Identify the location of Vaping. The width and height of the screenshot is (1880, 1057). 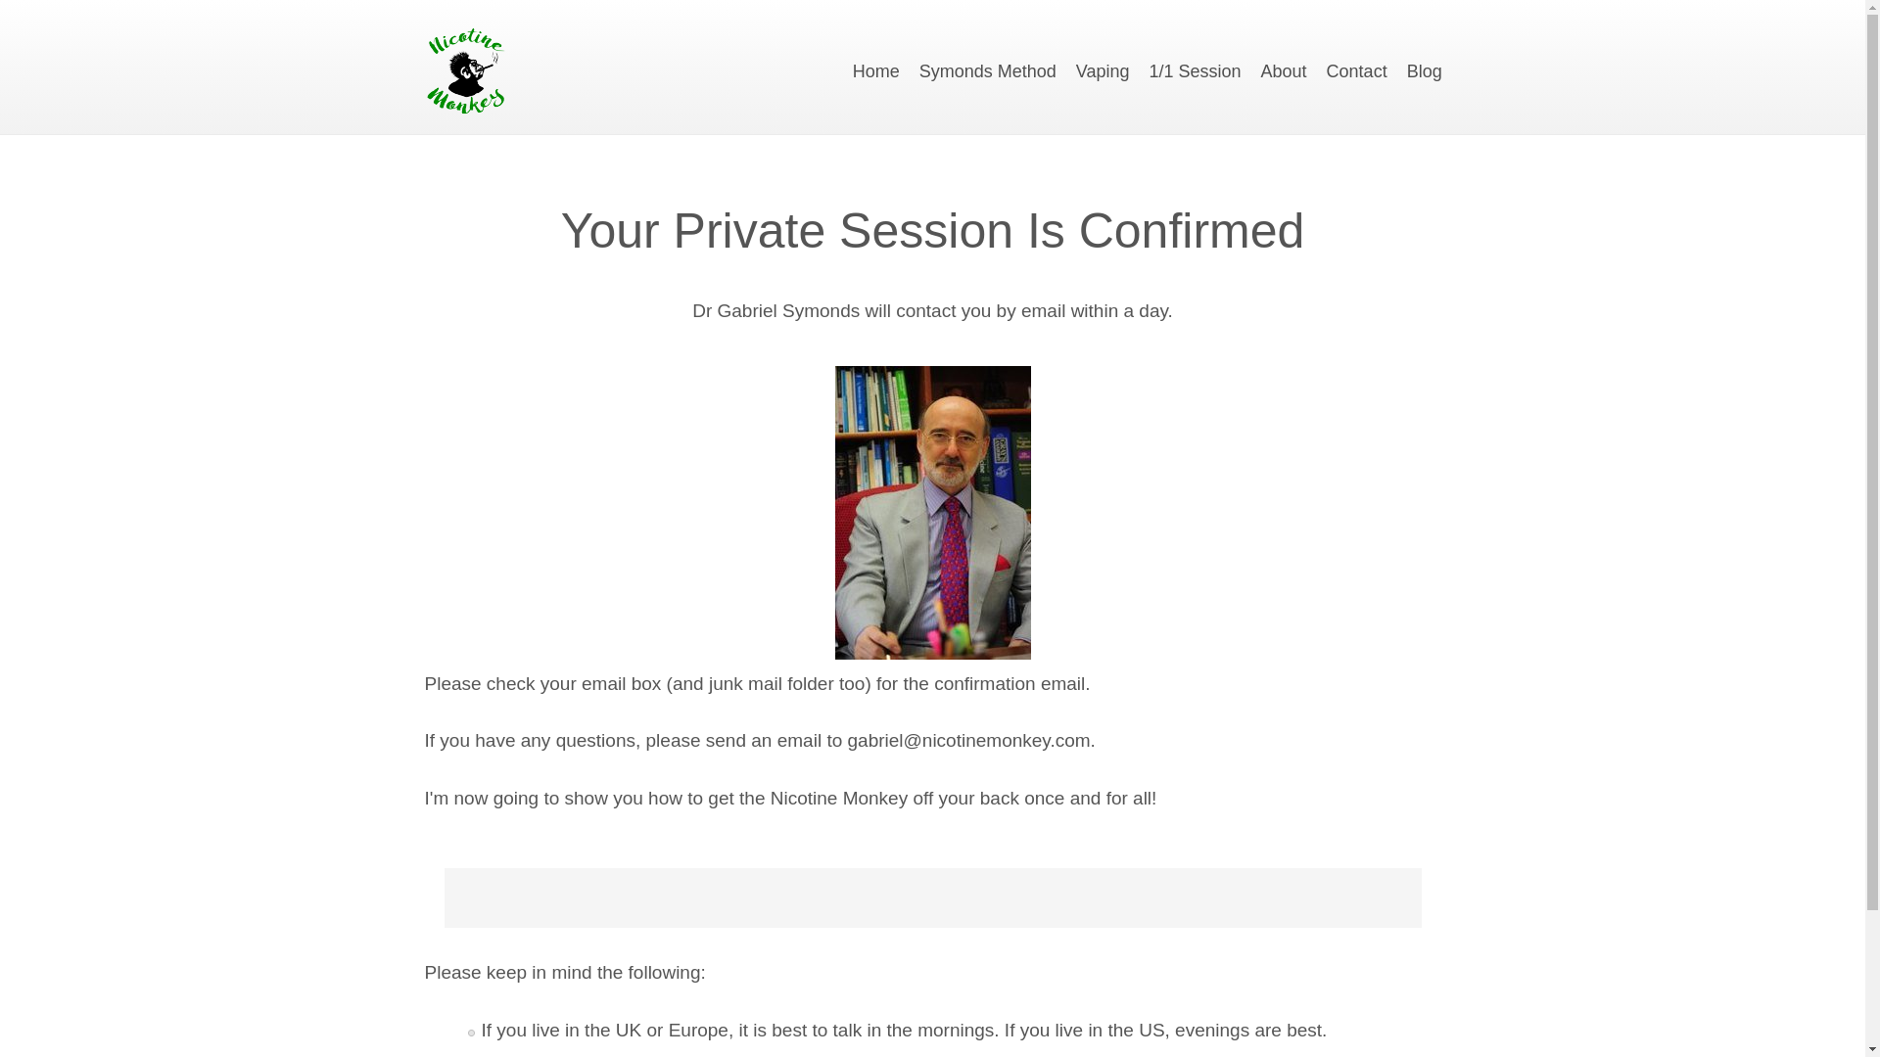
(1103, 71).